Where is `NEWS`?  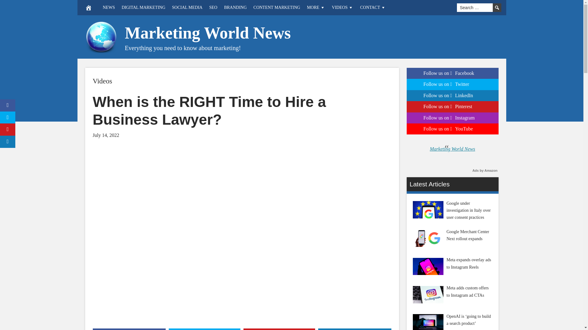
NEWS is located at coordinates (108, 7).